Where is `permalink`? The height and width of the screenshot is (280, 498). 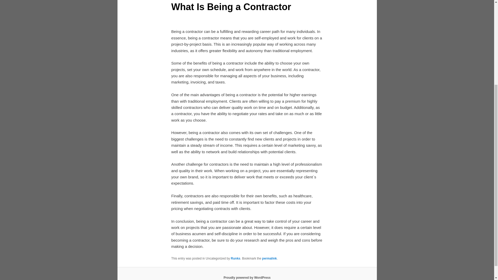
permalink is located at coordinates (269, 258).